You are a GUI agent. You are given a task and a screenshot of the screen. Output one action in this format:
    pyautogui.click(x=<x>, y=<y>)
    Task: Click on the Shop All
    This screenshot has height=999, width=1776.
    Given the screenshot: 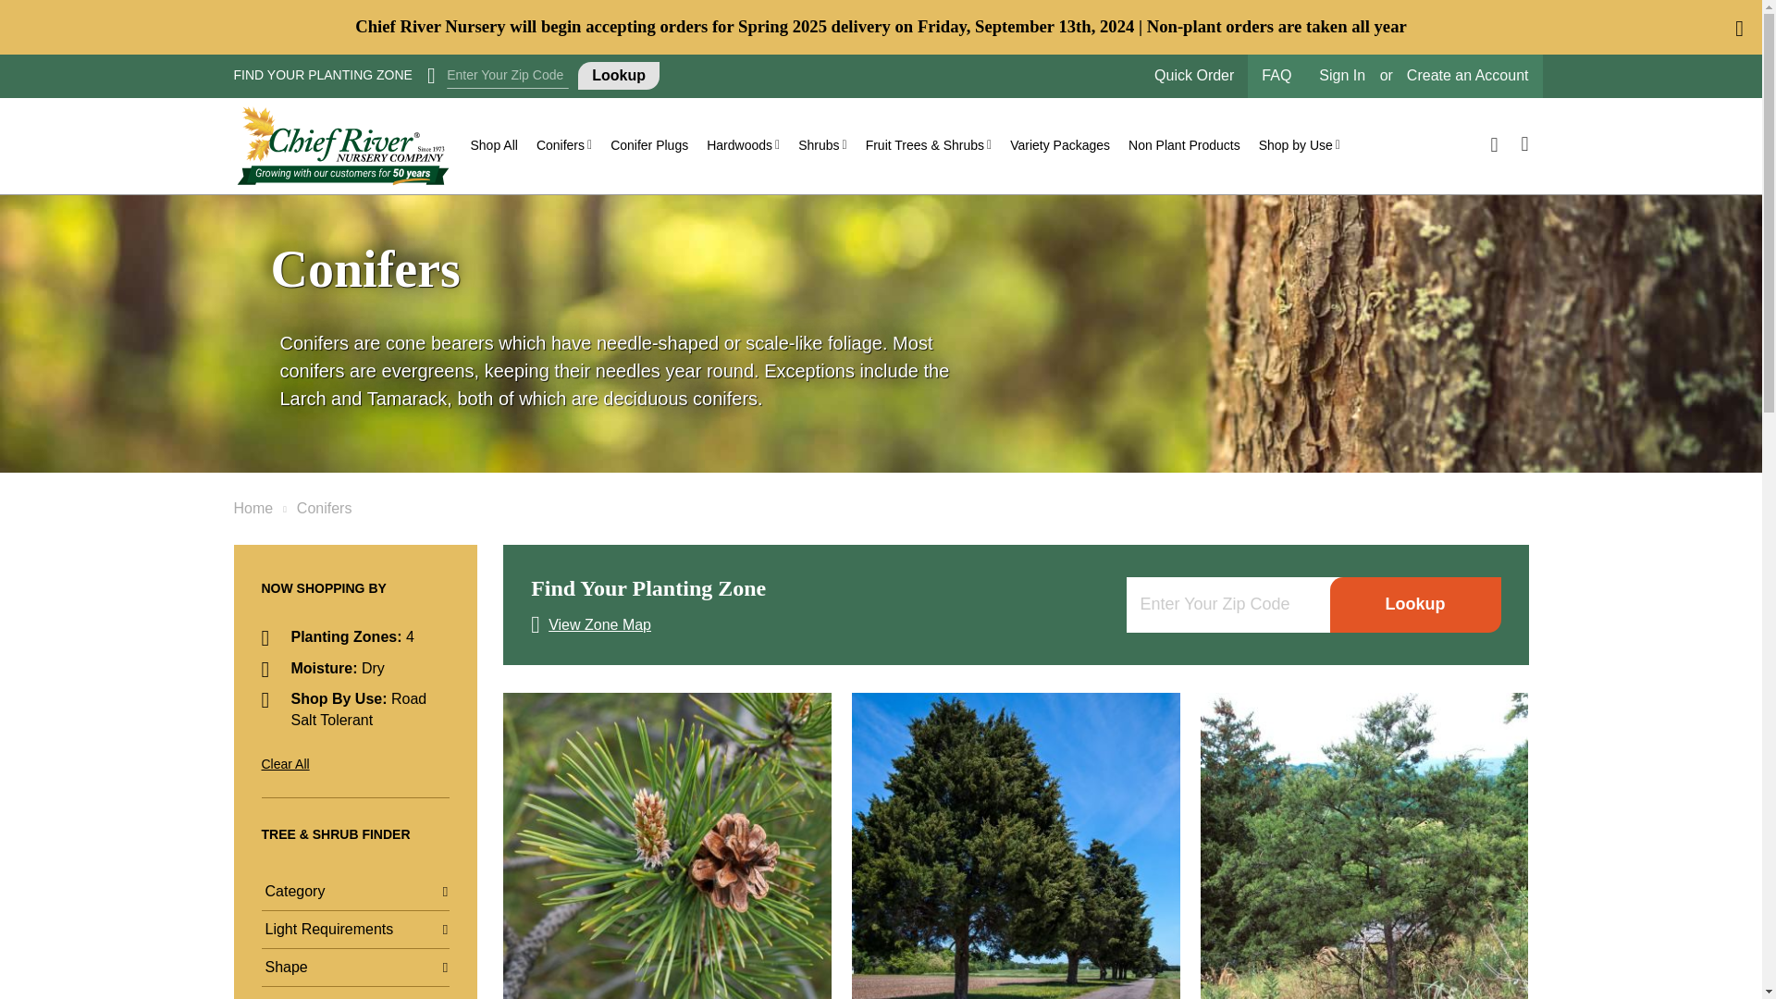 What is the action you would take?
    pyautogui.click(x=492, y=145)
    